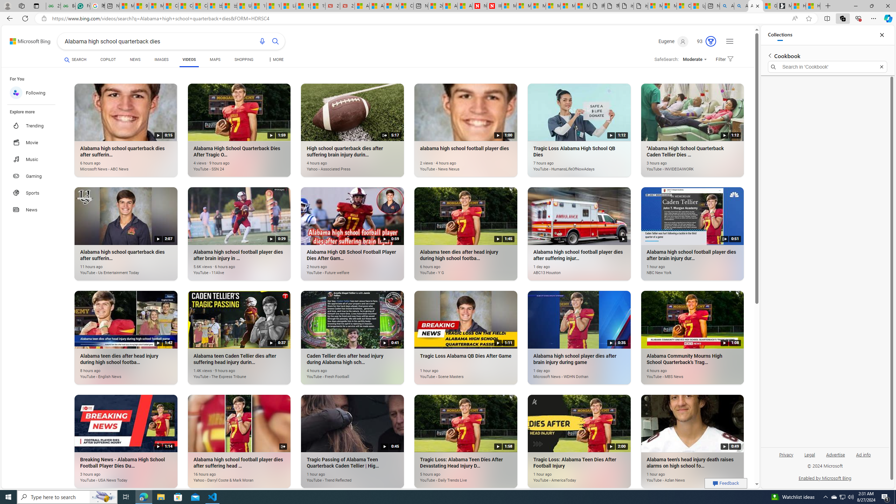 This screenshot has height=504, width=896. Describe the element at coordinates (275, 59) in the screenshot. I see `Dropdown Menu` at that location.